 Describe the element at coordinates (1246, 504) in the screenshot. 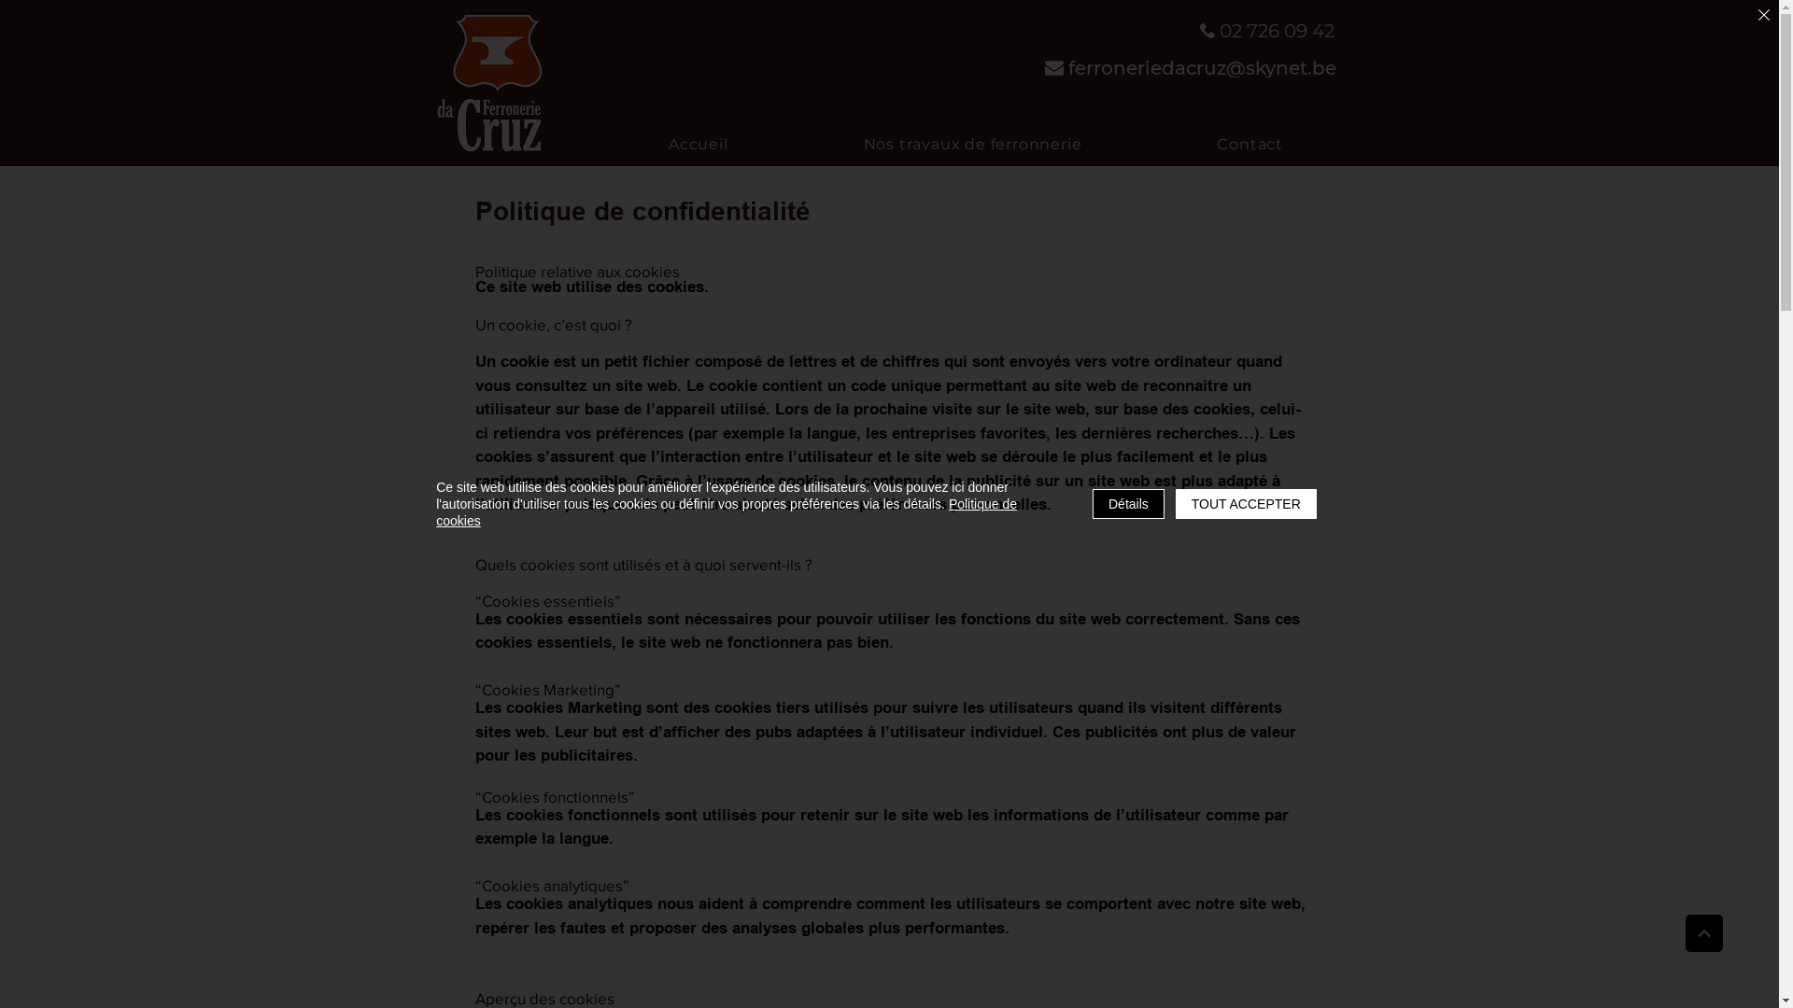

I see `TOUT ACCEPTER` at that location.